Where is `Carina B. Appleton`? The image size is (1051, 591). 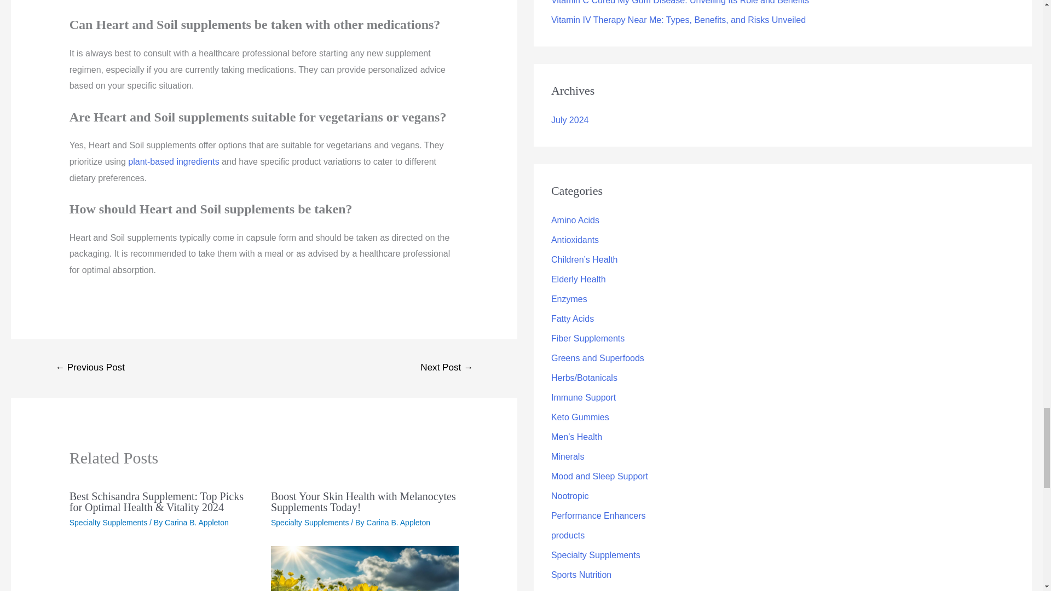 Carina B. Appleton is located at coordinates (397, 523).